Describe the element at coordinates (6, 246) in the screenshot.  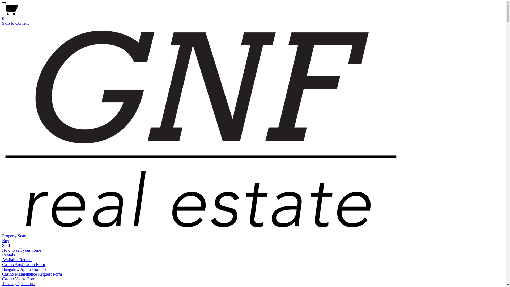
I see `Sold` at that location.